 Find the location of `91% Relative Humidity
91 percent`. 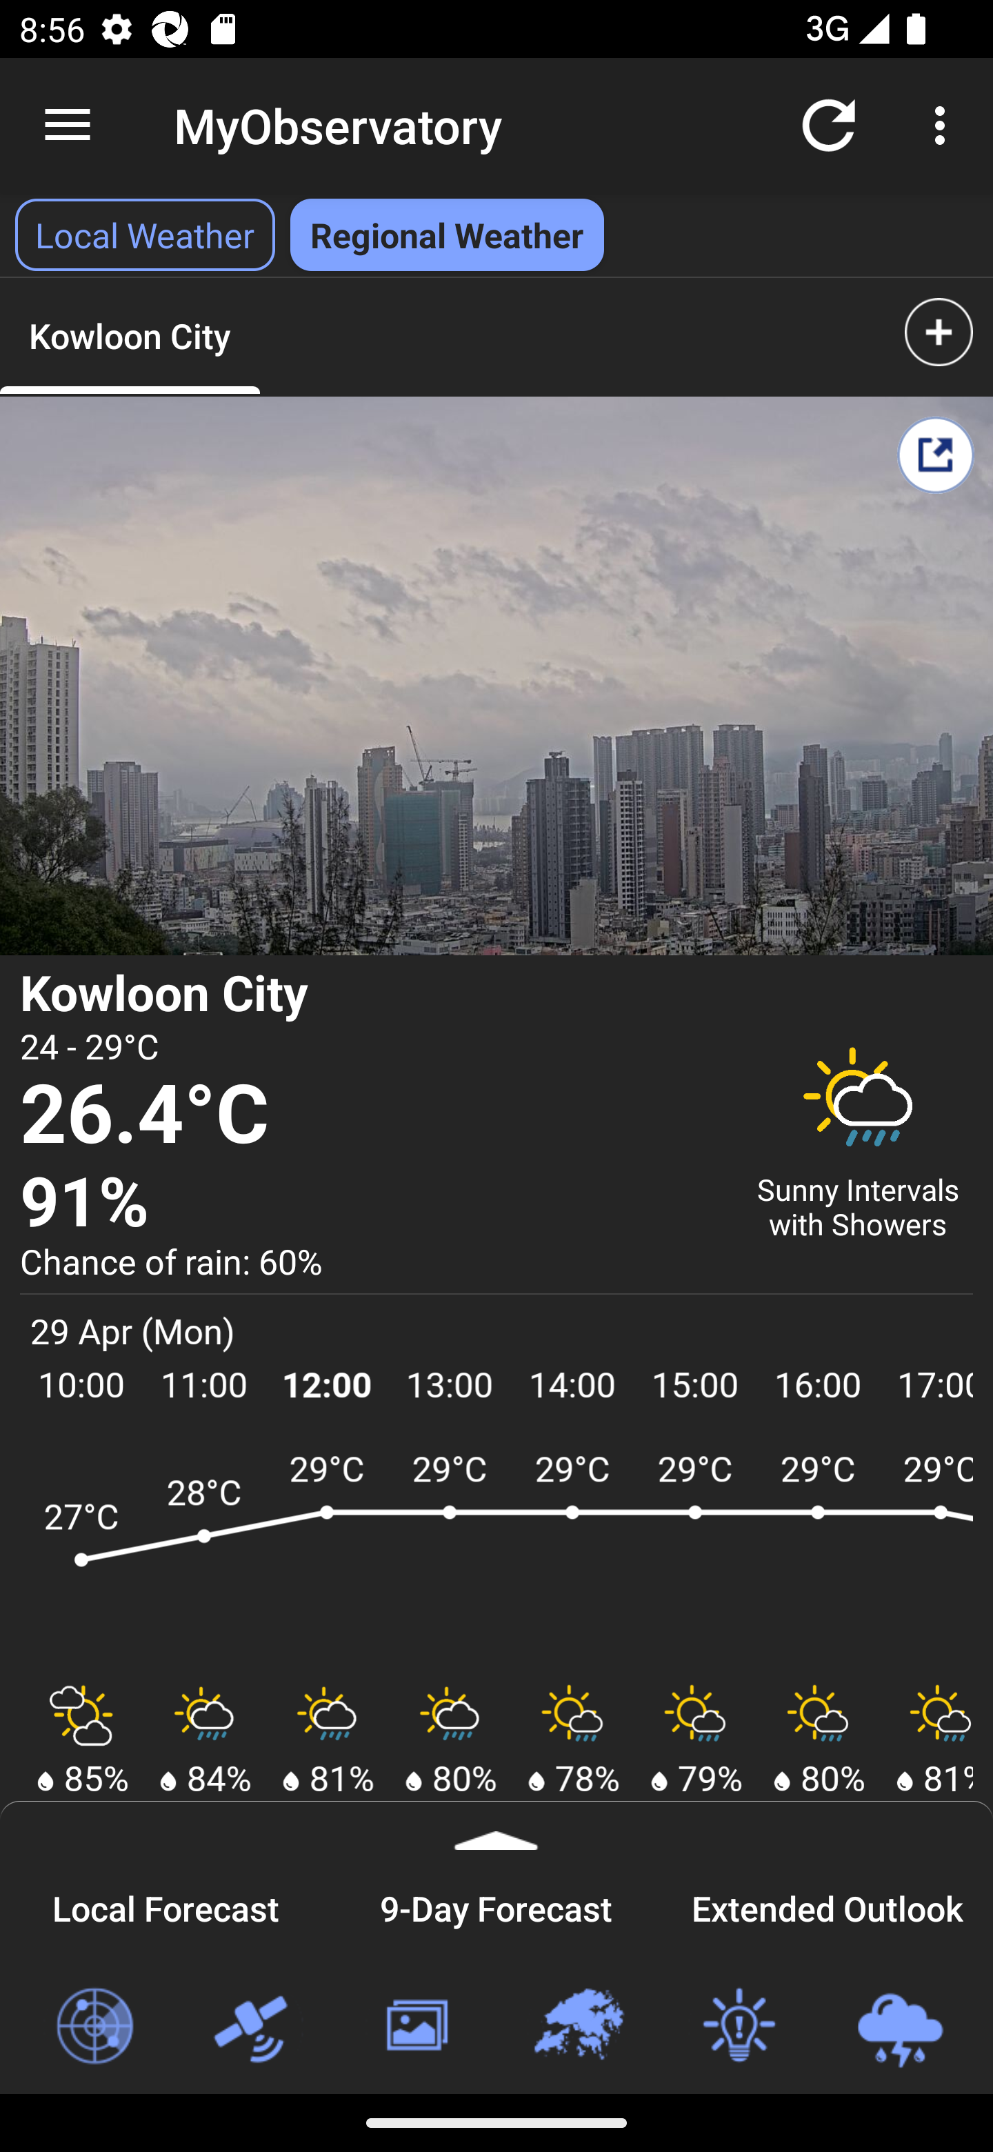

91% Relative Humidity
91 percent is located at coordinates (371, 1203).